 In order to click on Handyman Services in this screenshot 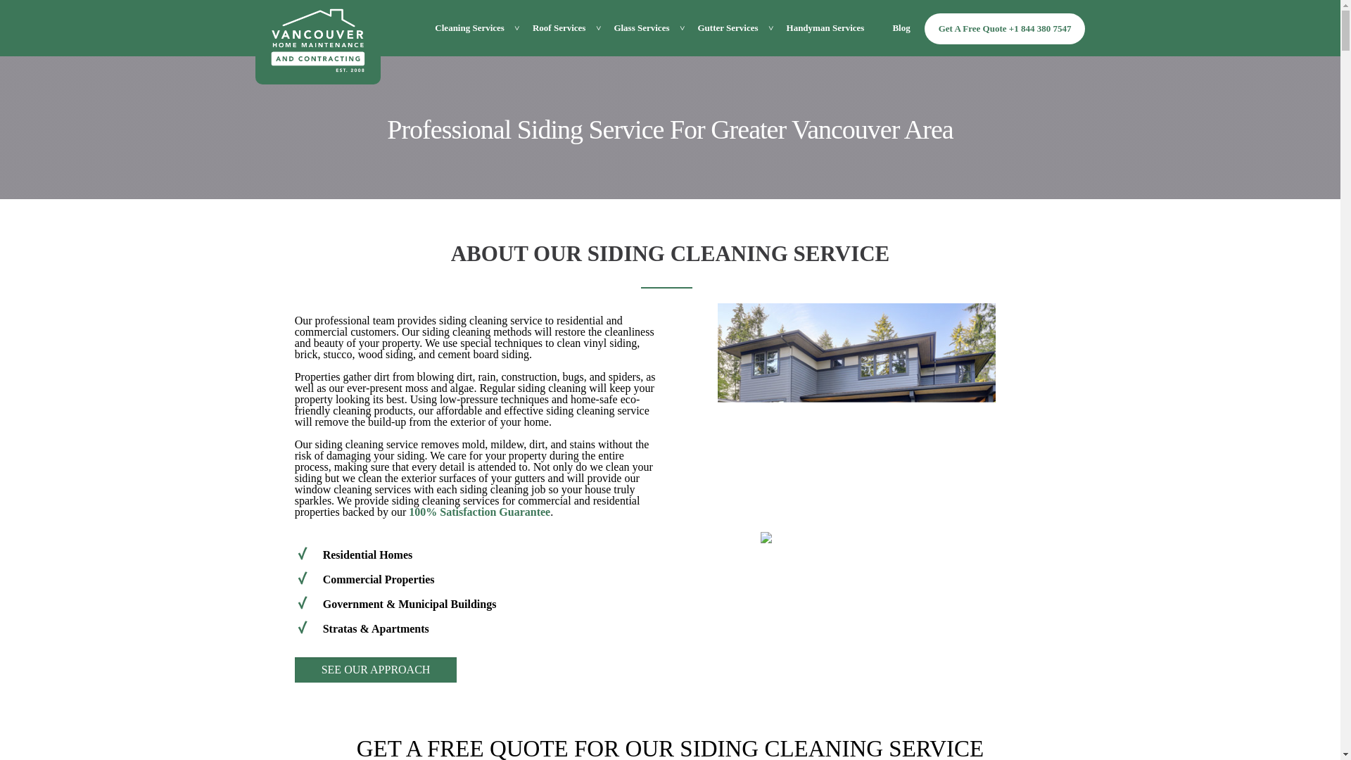, I will do `click(826, 28)`.